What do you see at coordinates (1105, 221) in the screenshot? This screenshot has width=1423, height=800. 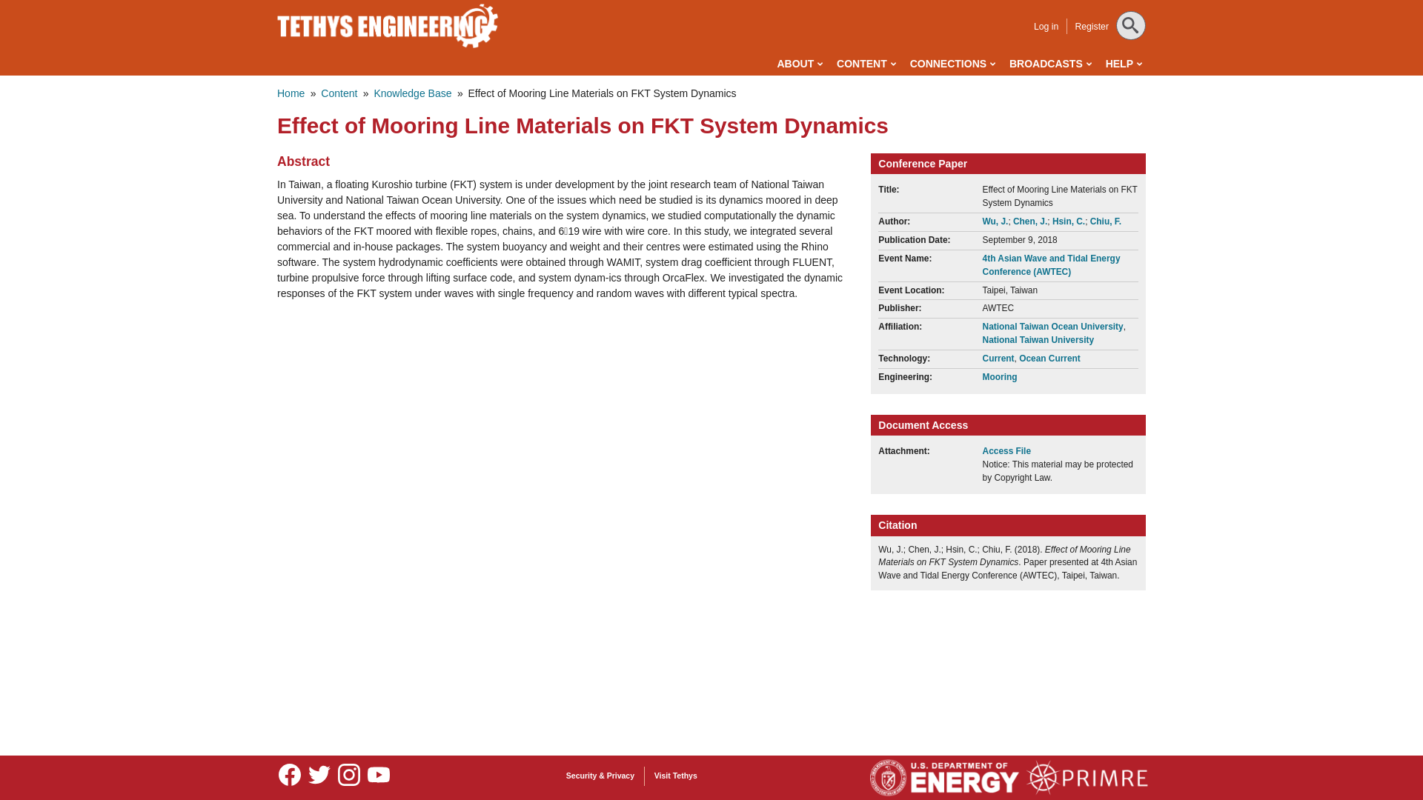 I see `Chiu, F.` at bounding box center [1105, 221].